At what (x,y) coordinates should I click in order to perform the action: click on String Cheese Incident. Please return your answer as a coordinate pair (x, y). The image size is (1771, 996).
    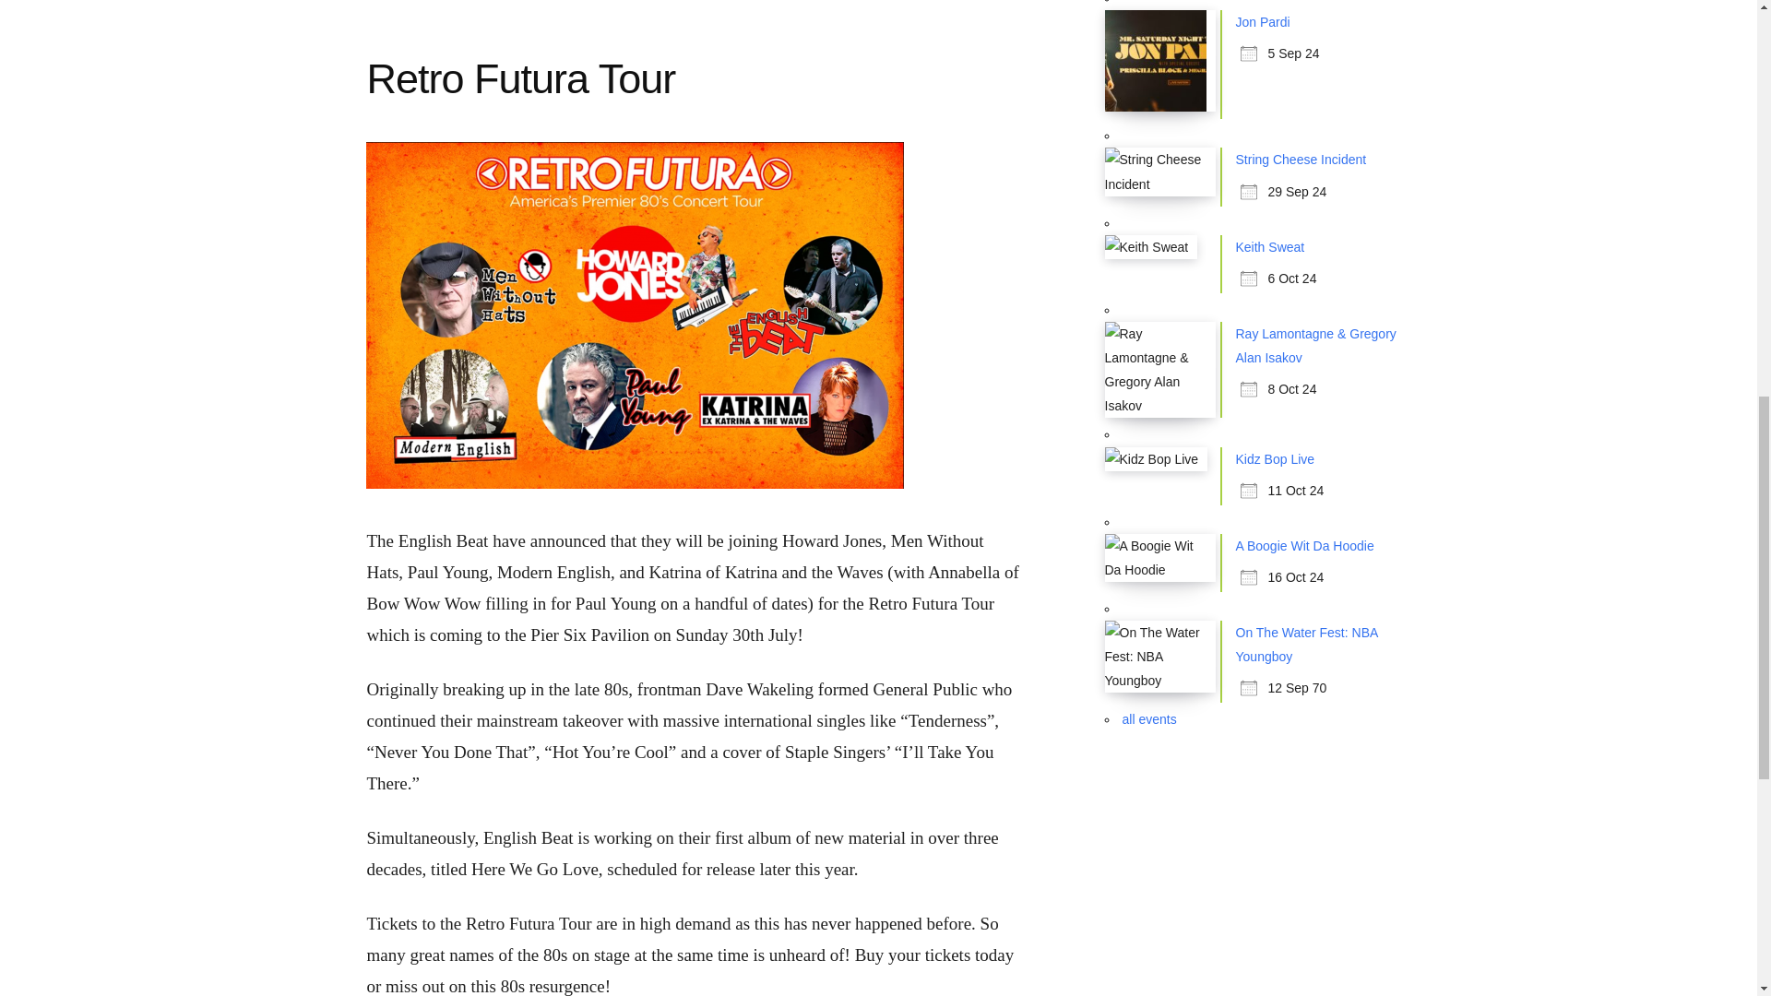
    Looking at the image, I should click on (1302, 160).